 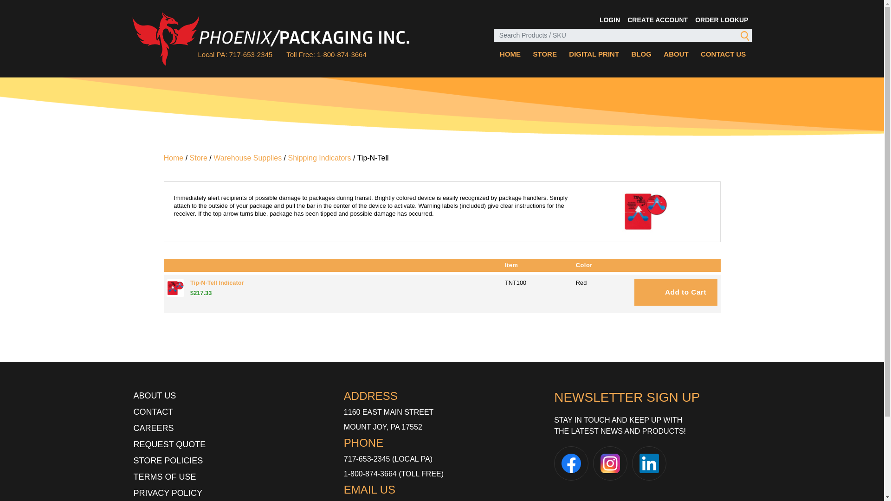 I want to click on LOGIN, so click(x=610, y=19).